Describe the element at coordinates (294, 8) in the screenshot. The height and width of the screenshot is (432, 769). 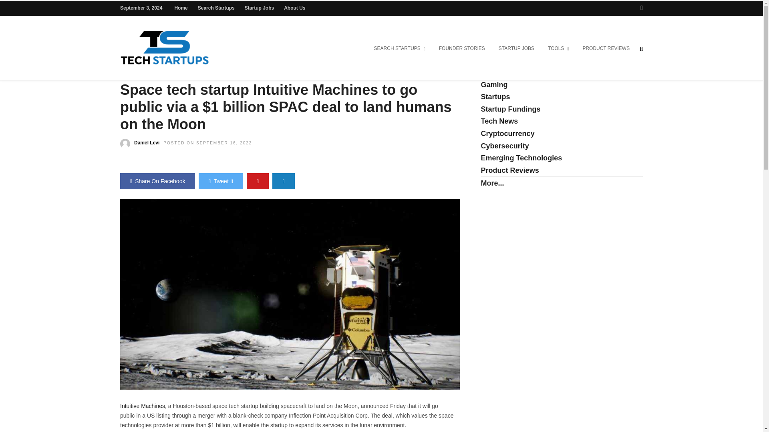
I see `About Us` at that location.